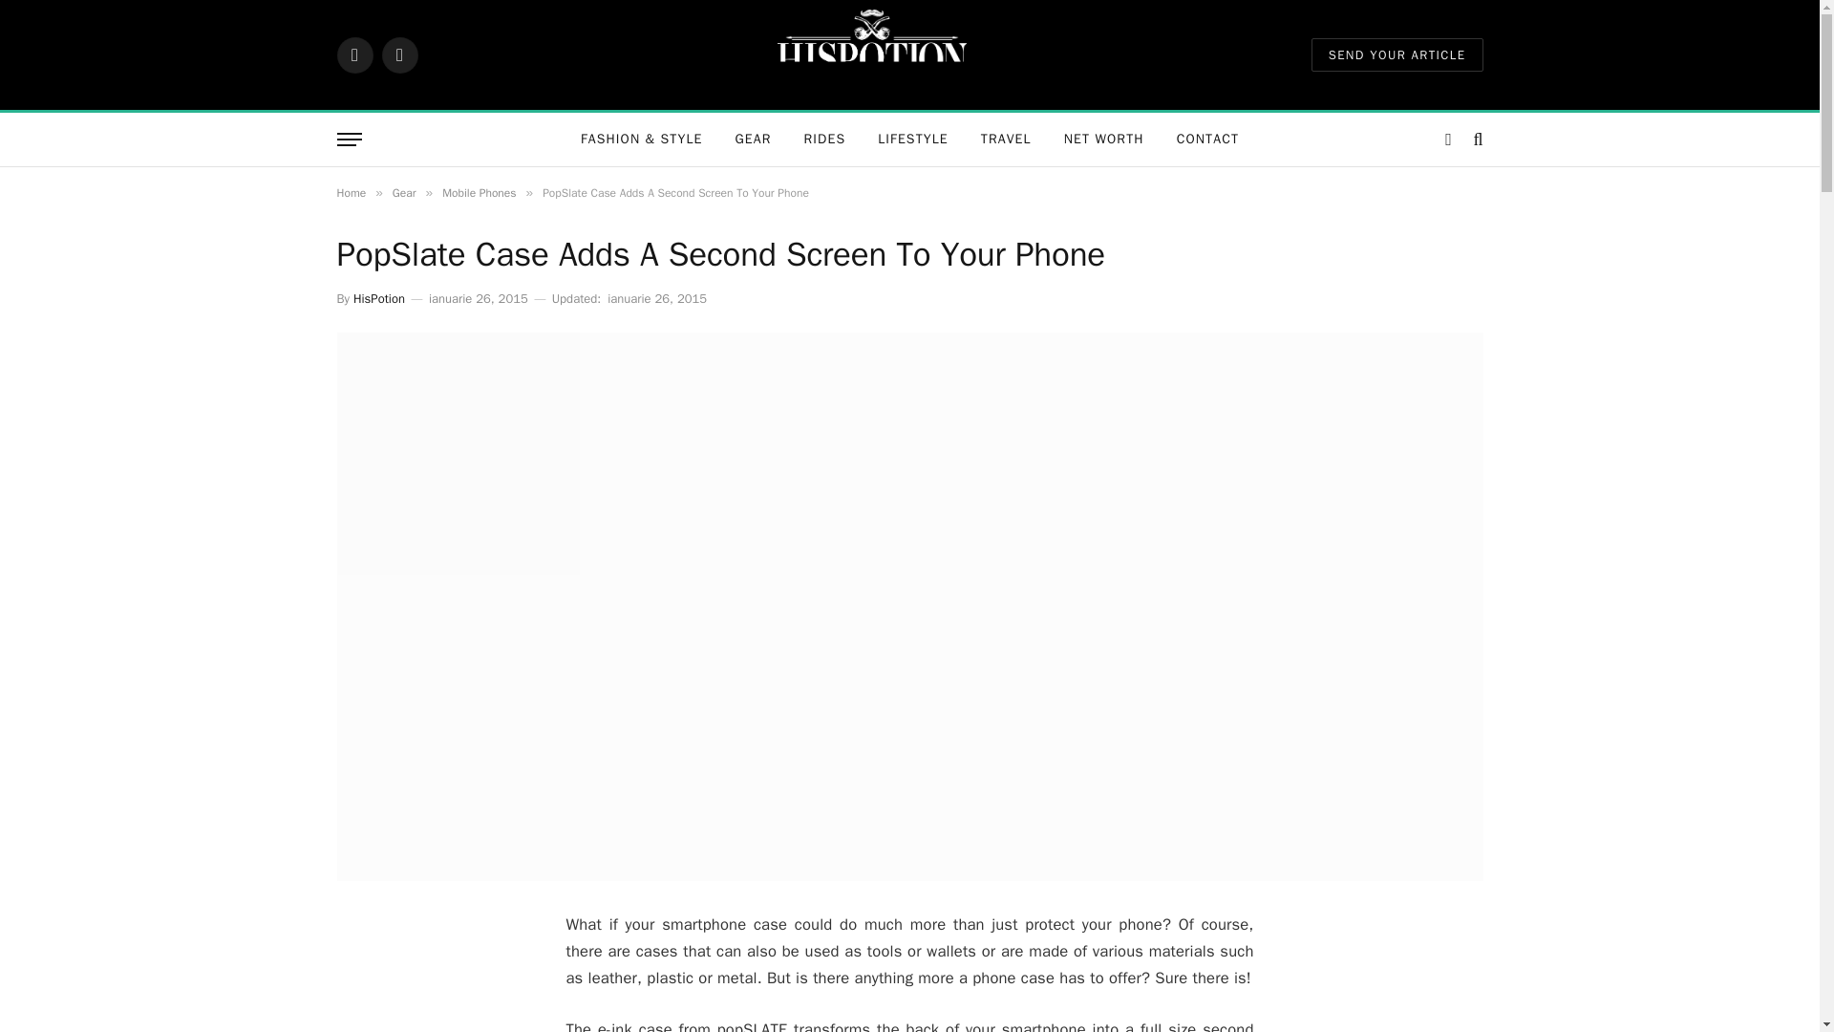  What do you see at coordinates (1397, 54) in the screenshot?
I see `SEND YOUR ARTICLE` at bounding box center [1397, 54].